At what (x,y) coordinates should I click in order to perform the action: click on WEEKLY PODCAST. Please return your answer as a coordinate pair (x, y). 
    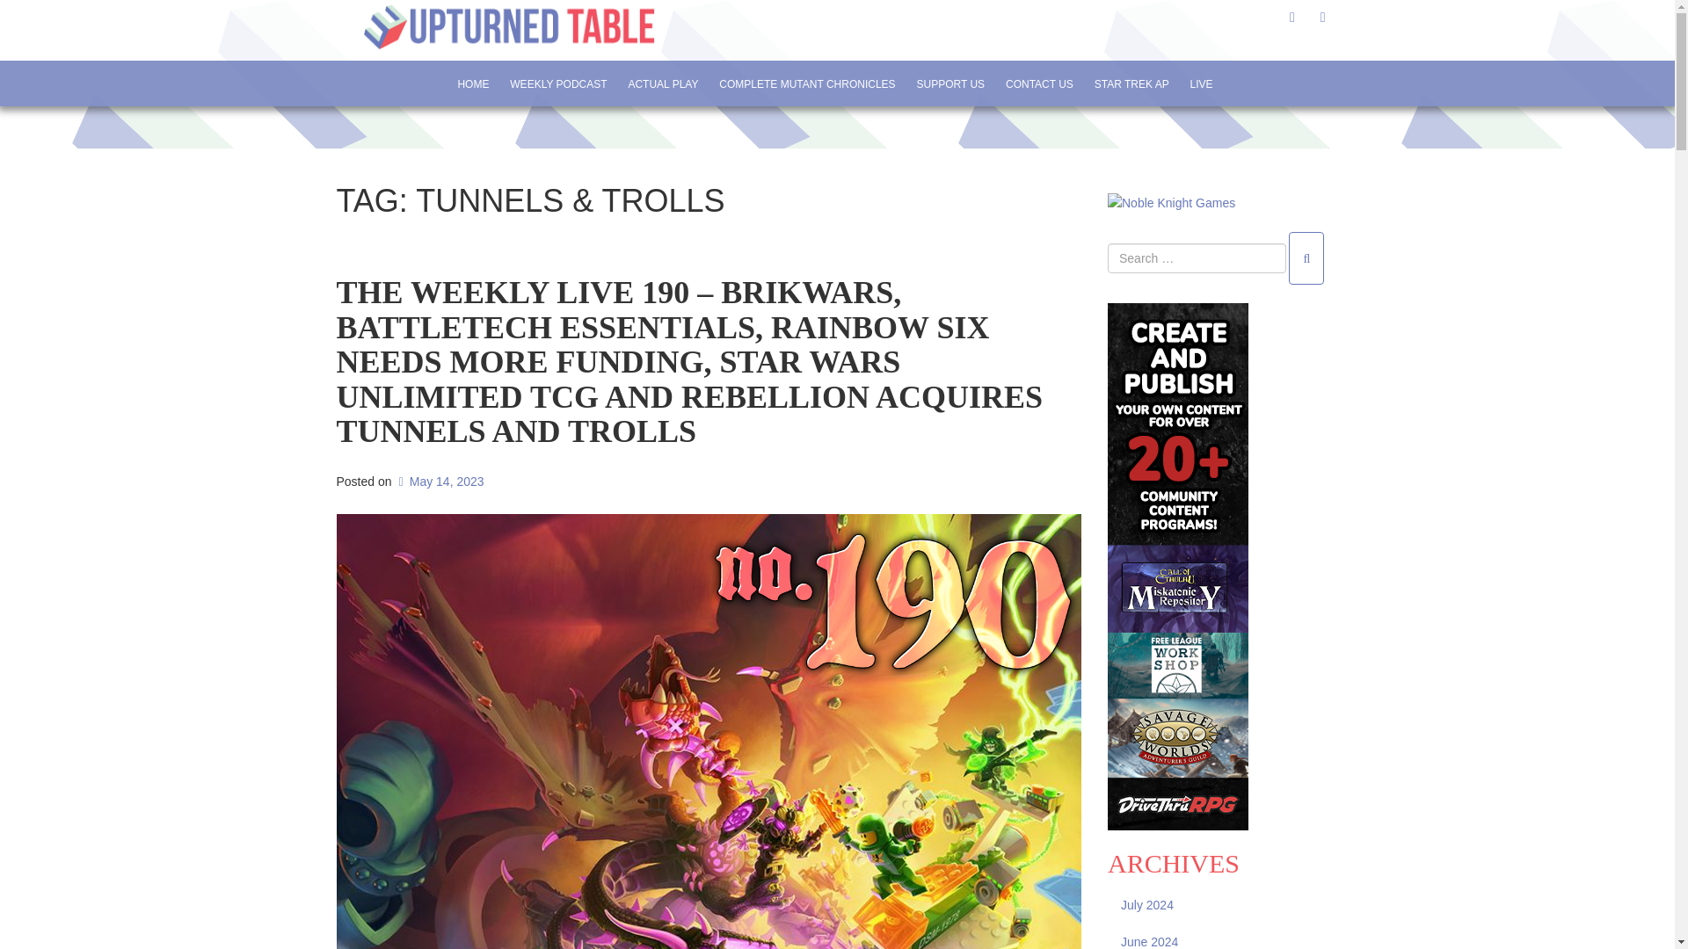
    Looking at the image, I should click on (557, 83).